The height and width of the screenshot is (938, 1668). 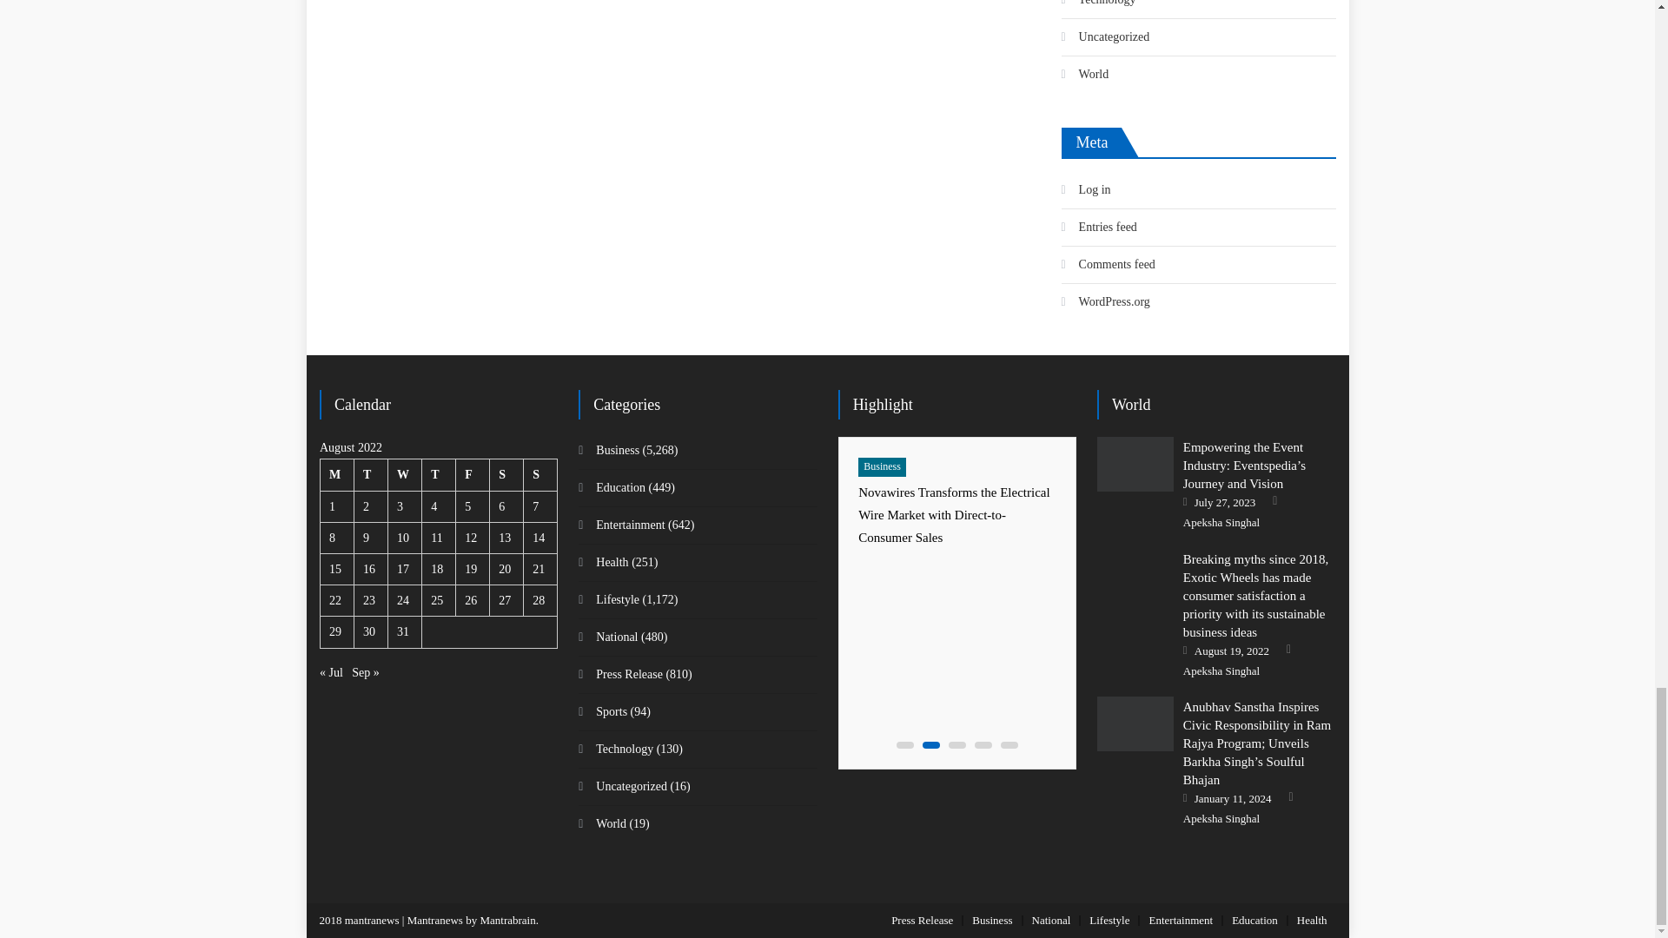 I want to click on Saturday, so click(x=506, y=474).